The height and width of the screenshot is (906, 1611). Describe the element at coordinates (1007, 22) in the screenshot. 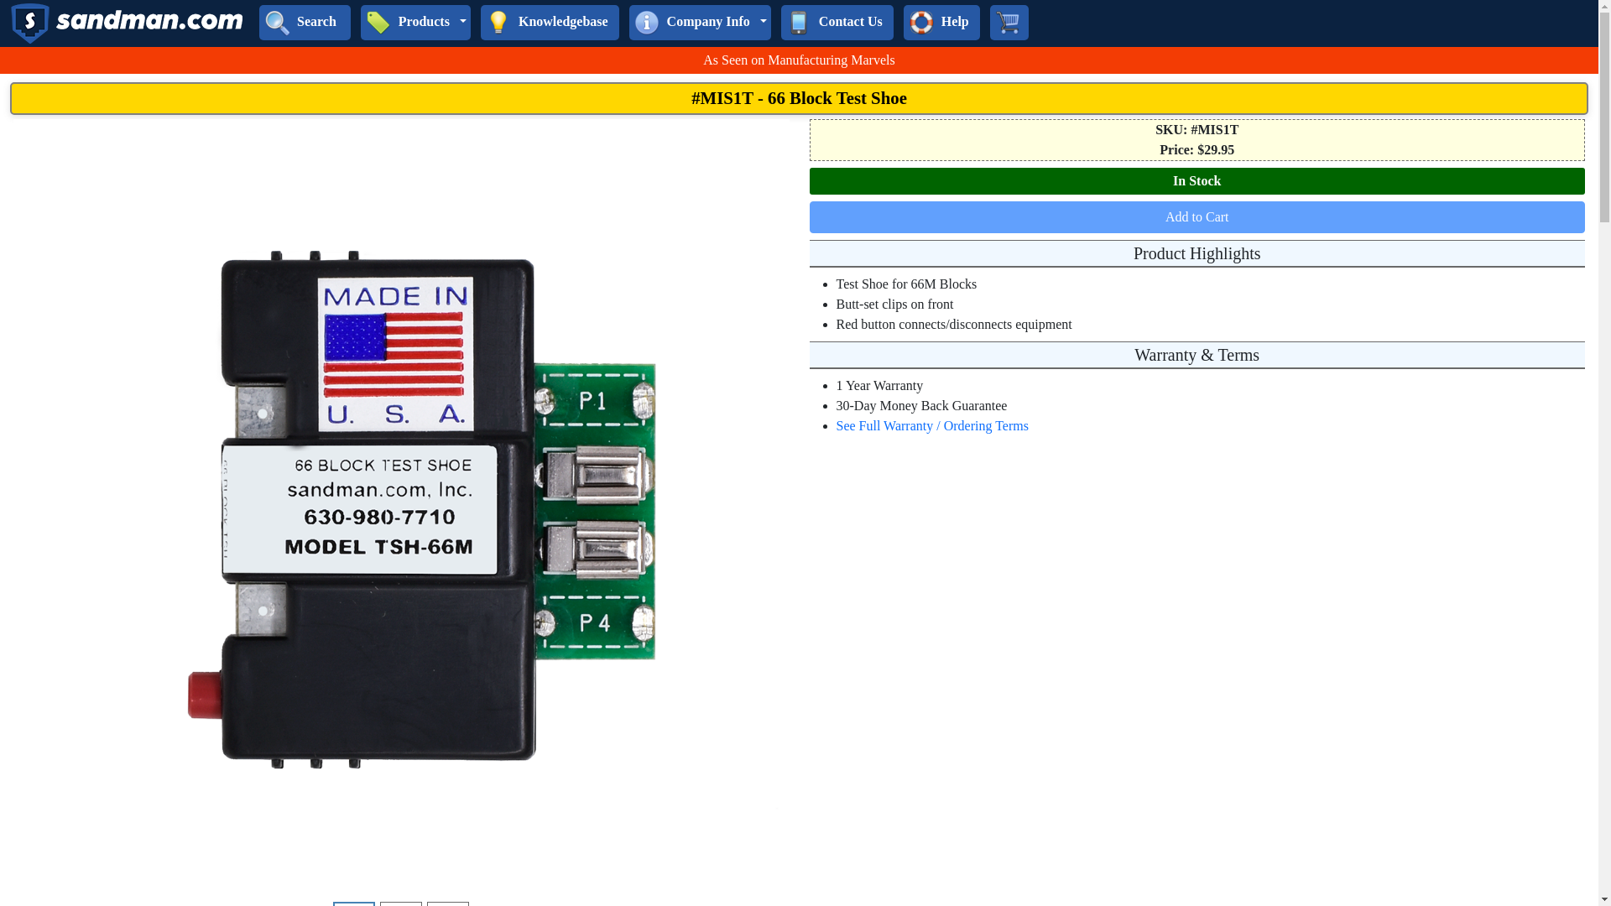

I see `View Cart` at that location.